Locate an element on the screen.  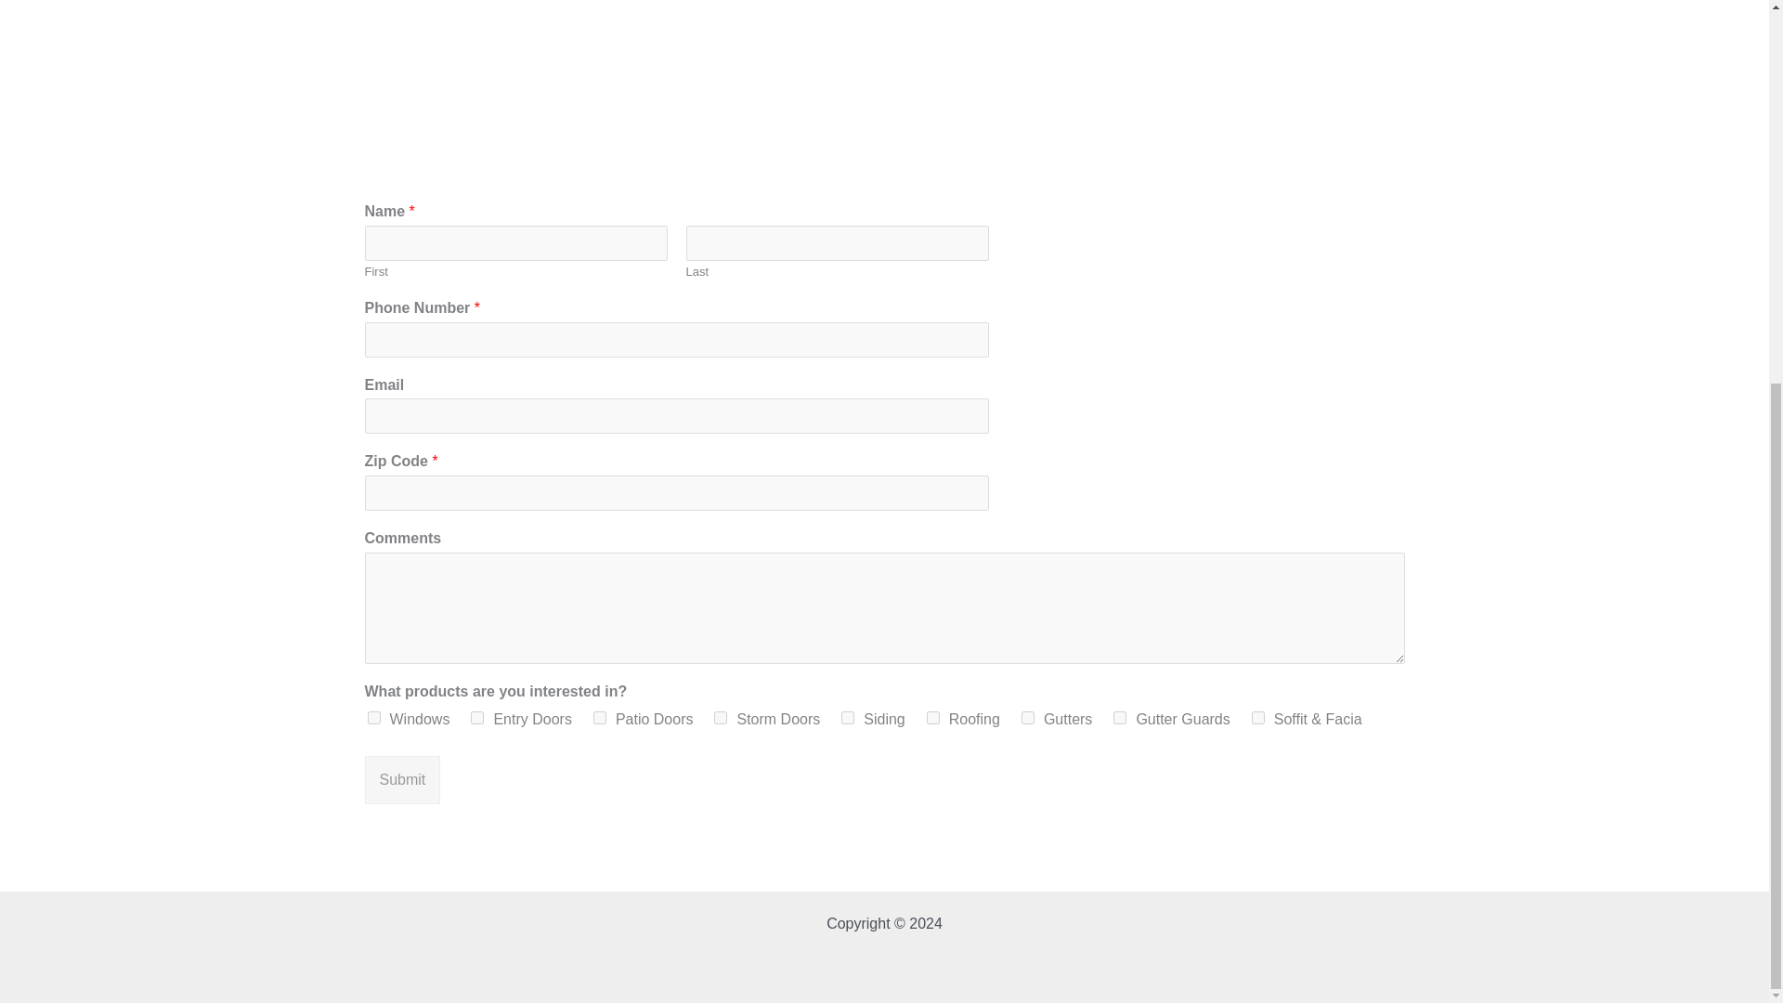
Gutter Guards is located at coordinates (1120, 717).